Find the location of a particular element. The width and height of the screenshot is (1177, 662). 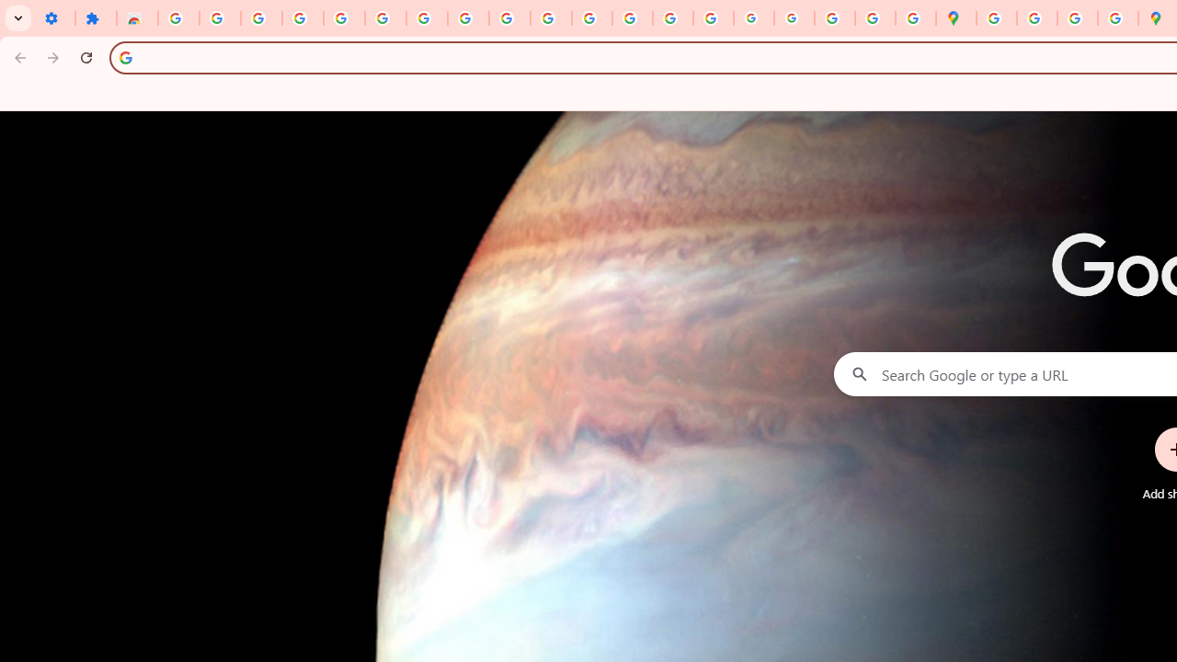

Google Account is located at coordinates (468, 18).